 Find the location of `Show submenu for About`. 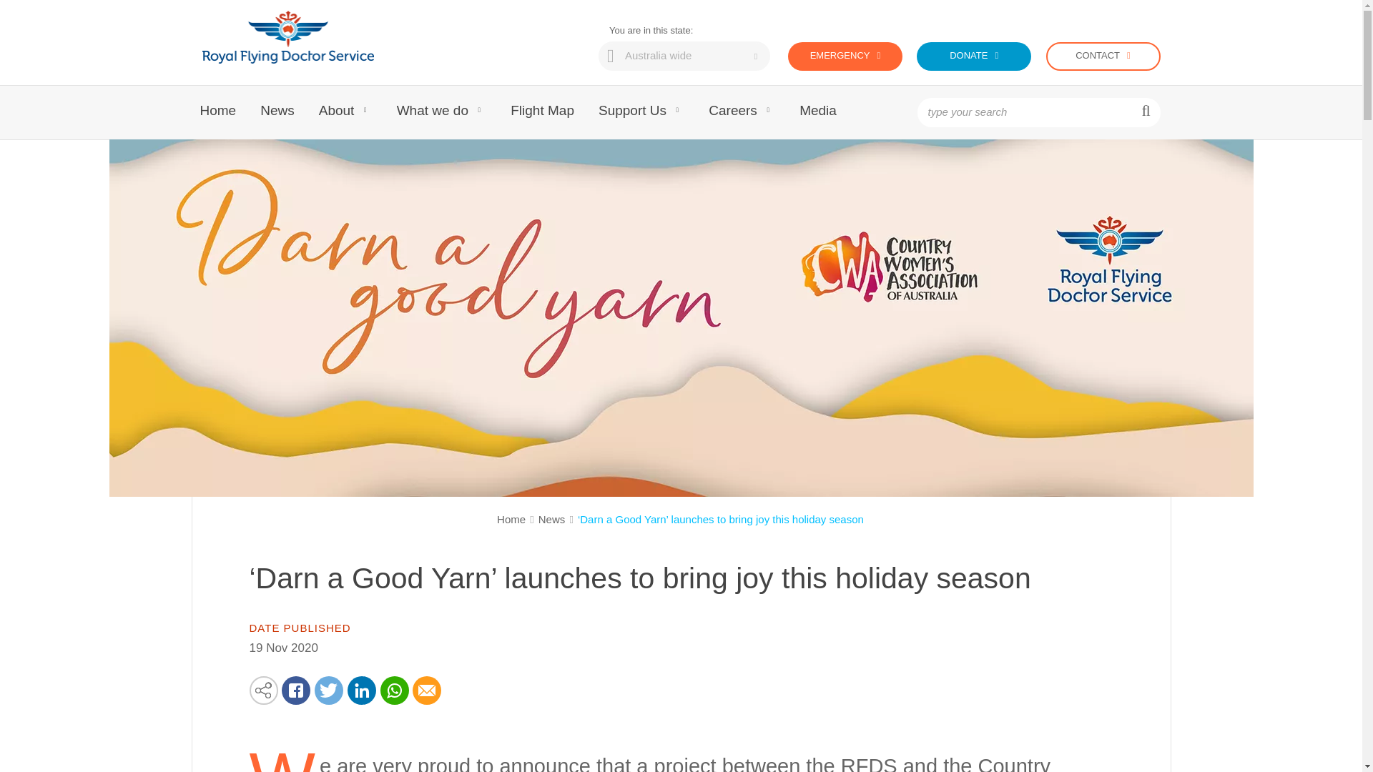

Show submenu for About is located at coordinates (365, 112).